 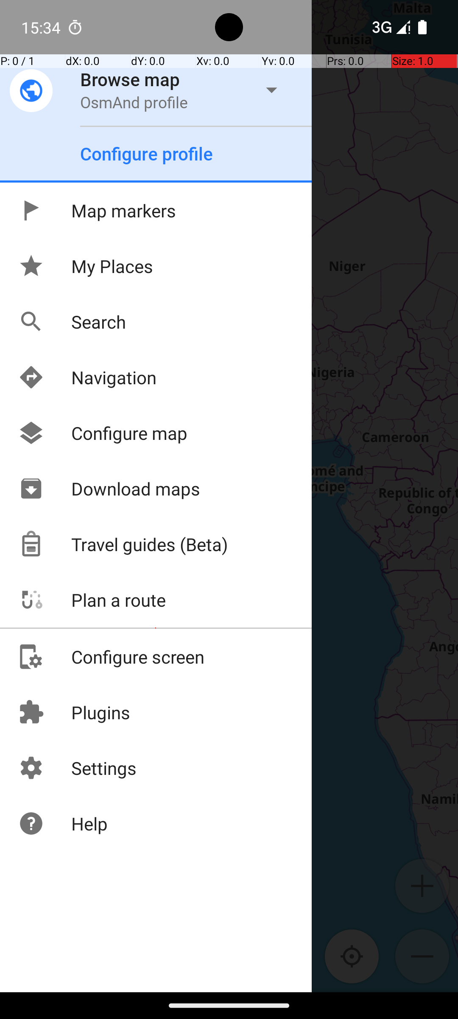 What do you see at coordinates (134, 102) in the screenshot?
I see `OsmAnd profile` at bounding box center [134, 102].